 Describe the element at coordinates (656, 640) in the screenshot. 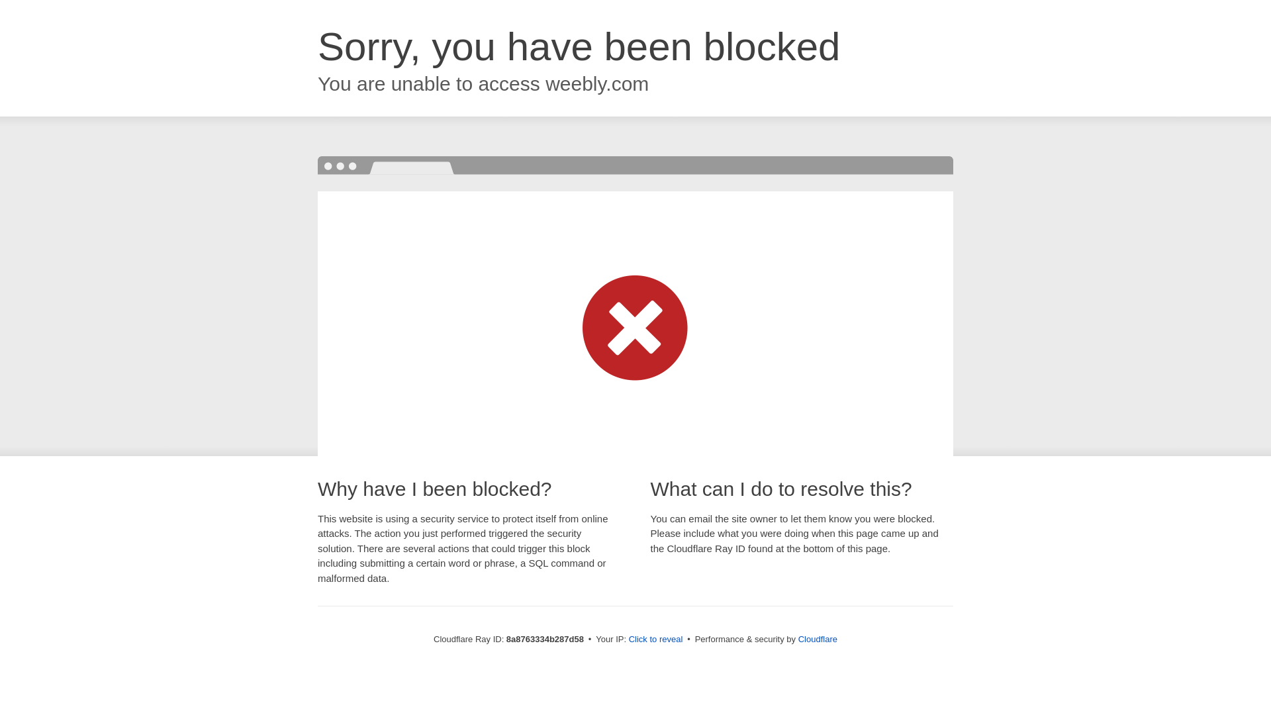

I see `Click to reveal` at that location.